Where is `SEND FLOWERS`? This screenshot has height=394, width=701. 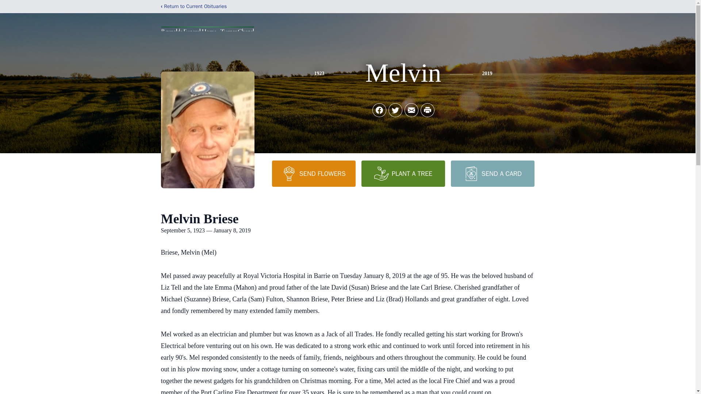
SEND FLOWERS is located at coordinates (313, 173).